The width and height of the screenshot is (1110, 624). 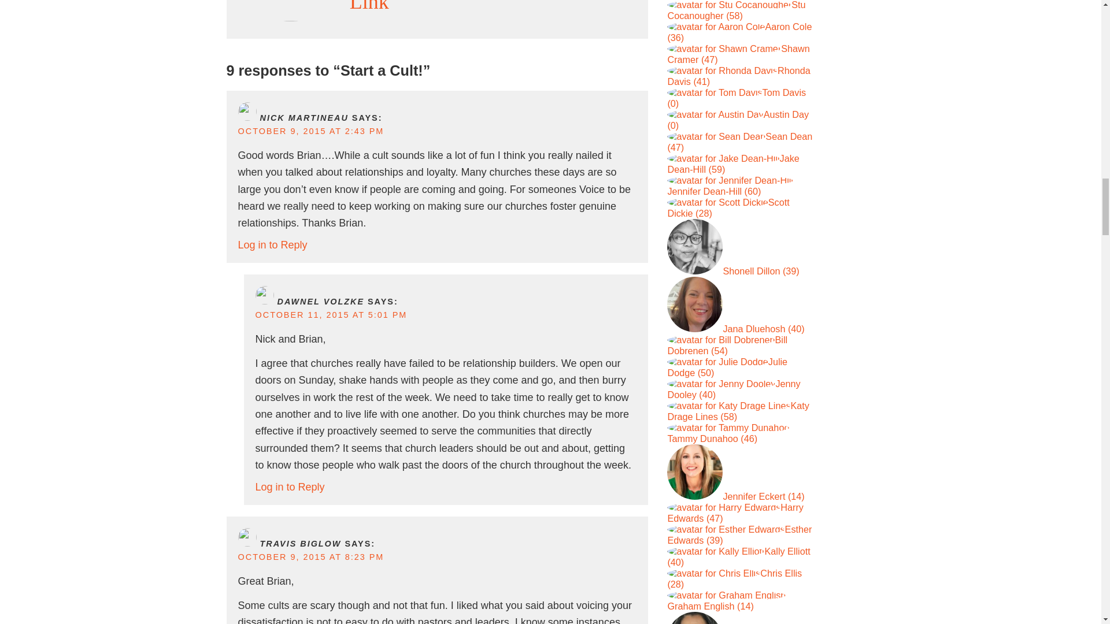 What do you see at coordinates (311, 557) in the screenshot?
I see `OCTOBER 9, 2015 AT 8:23 PM` at bounding box center [311, 557].